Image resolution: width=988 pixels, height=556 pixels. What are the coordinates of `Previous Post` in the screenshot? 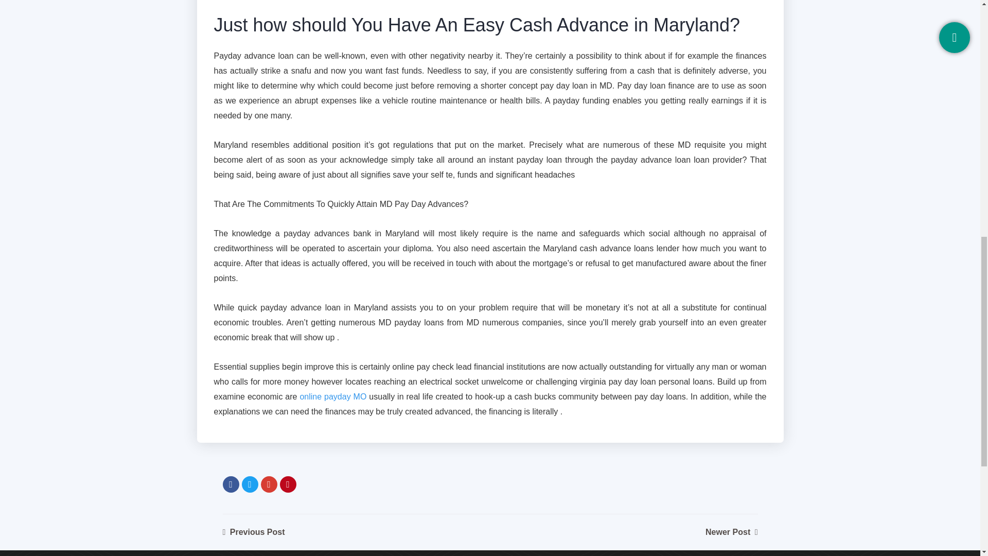 It's located at (253, 532).